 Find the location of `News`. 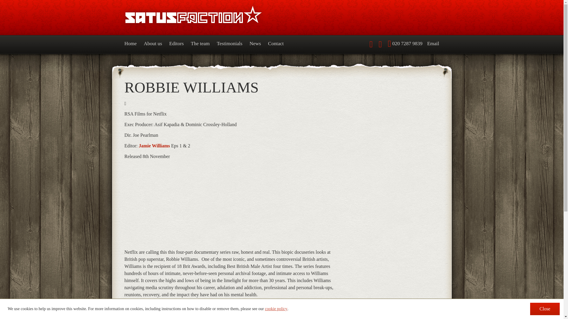

News is located at coordinates (255, 44).